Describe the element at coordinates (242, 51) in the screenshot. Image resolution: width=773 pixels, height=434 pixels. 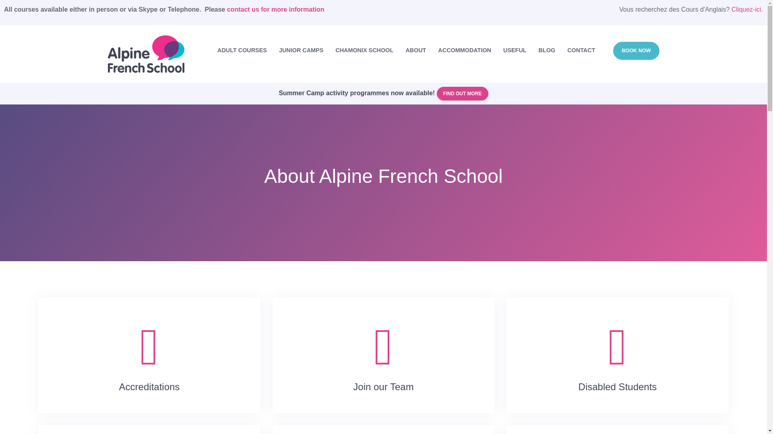
I see `ADULT COURSES` at that location.